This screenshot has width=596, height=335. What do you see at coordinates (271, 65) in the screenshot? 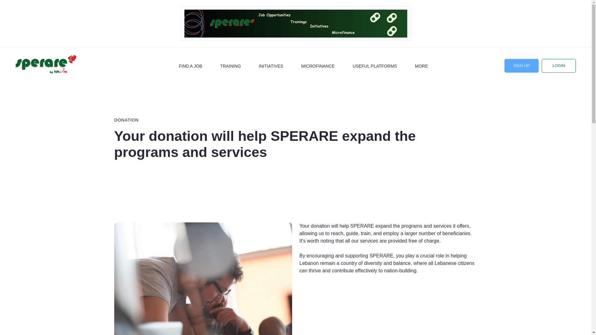
I see `INITIATIVES` at bounding box center [271, 65].